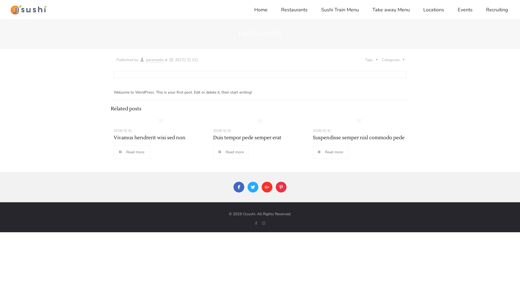 Image resolution: width=520 pixels, height=292 pixels. I want to click on Read more, so click(331, 152).